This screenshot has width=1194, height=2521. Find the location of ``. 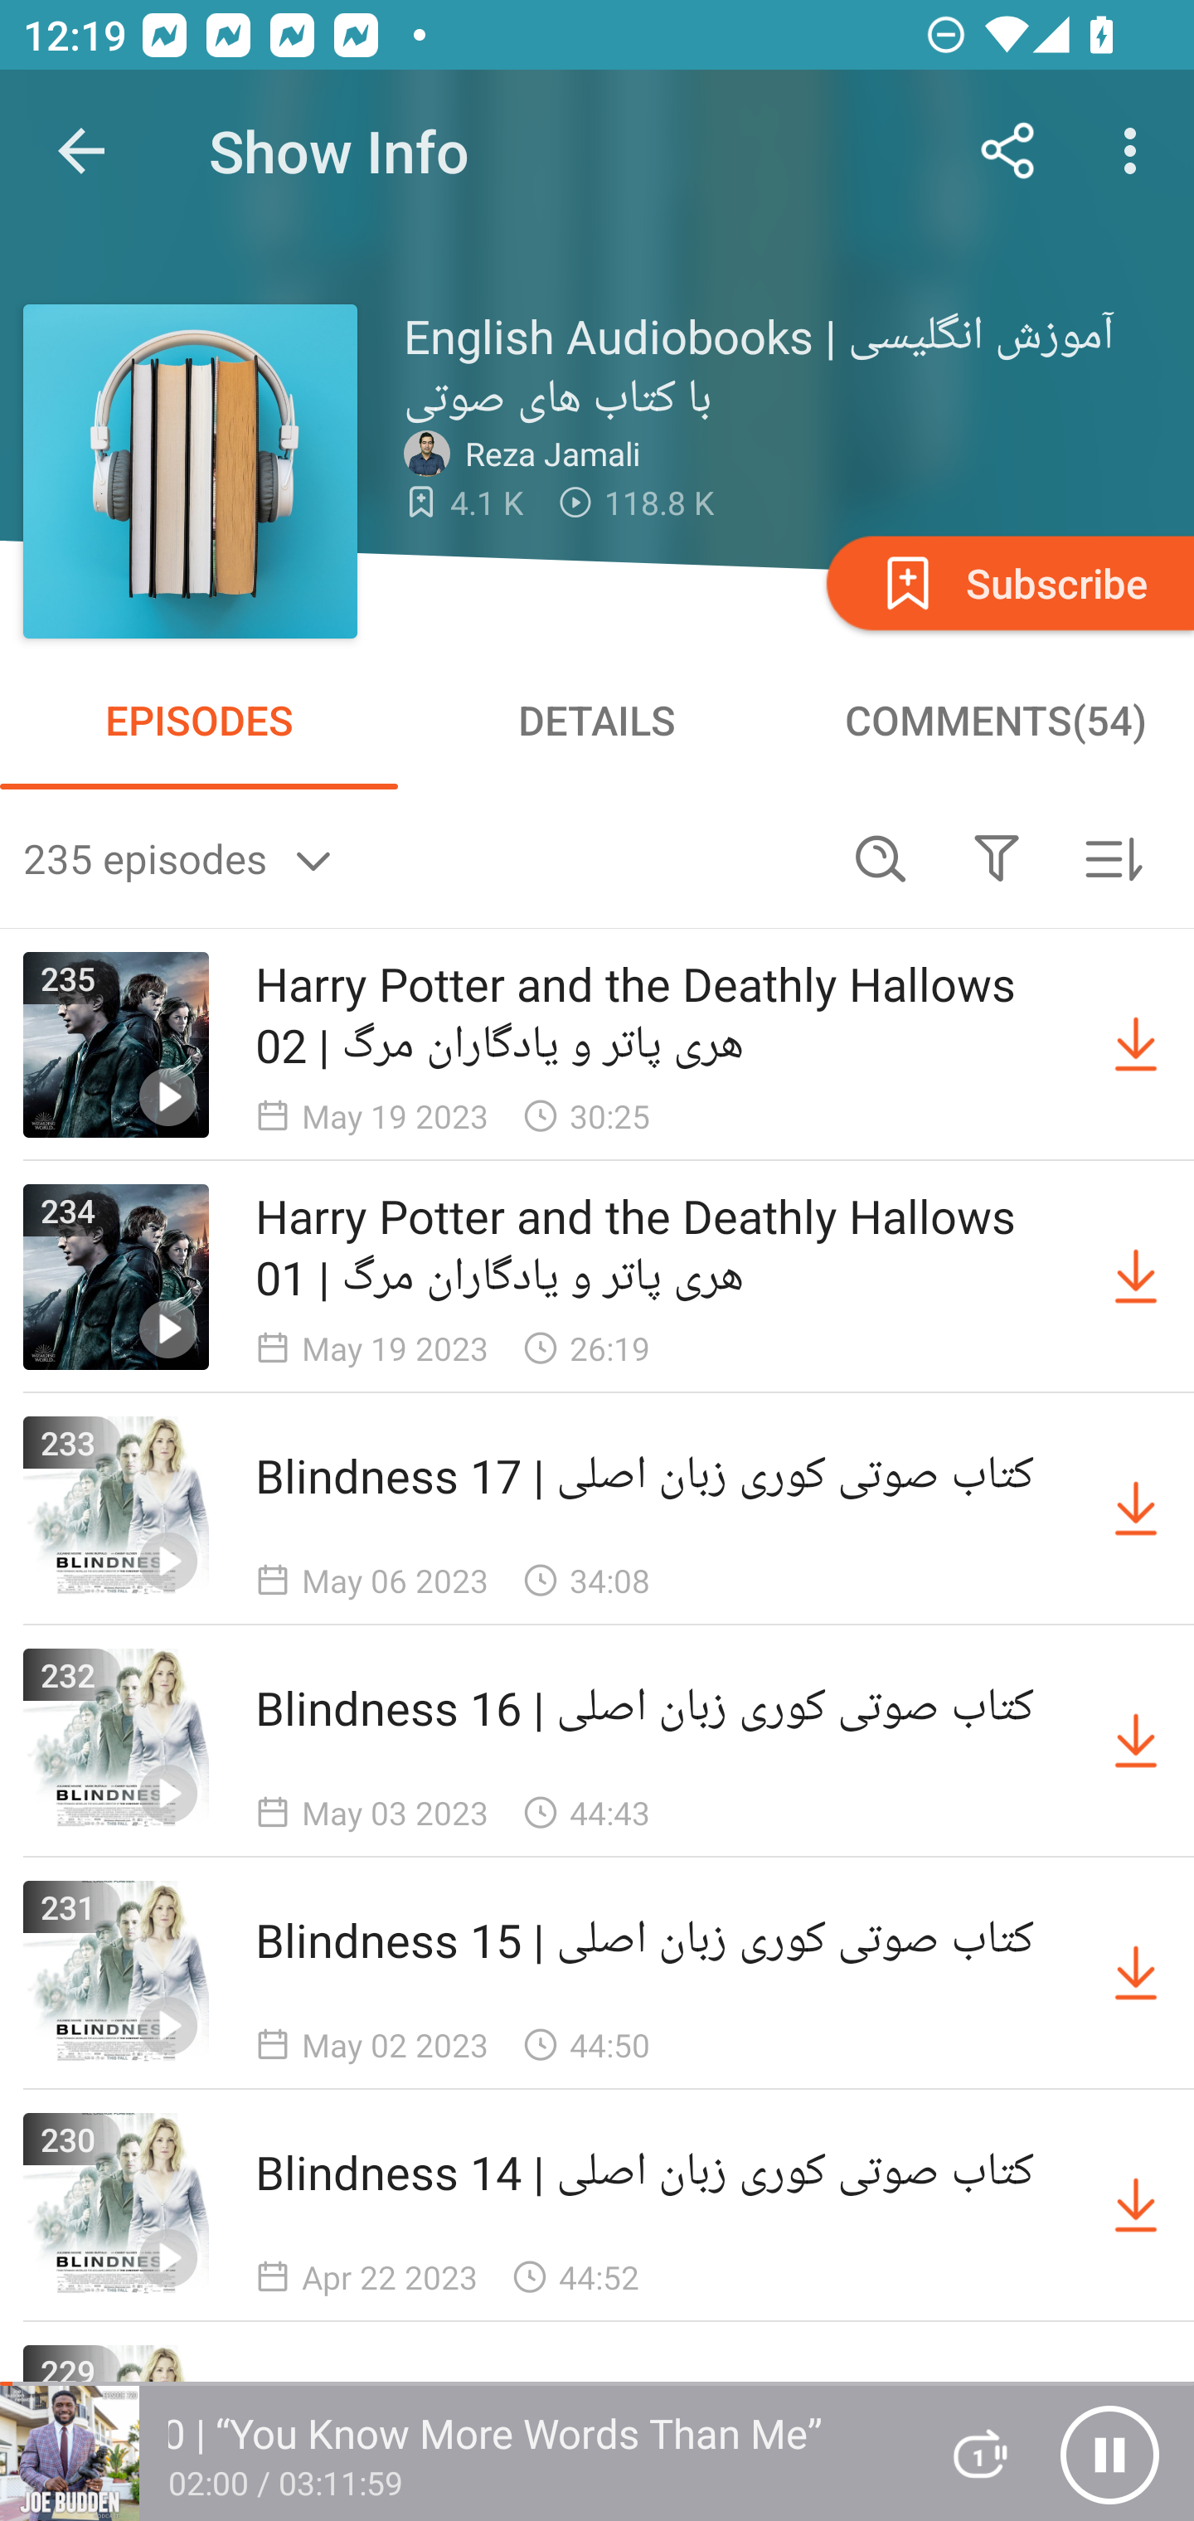

 is located at coordinates (996, 857).